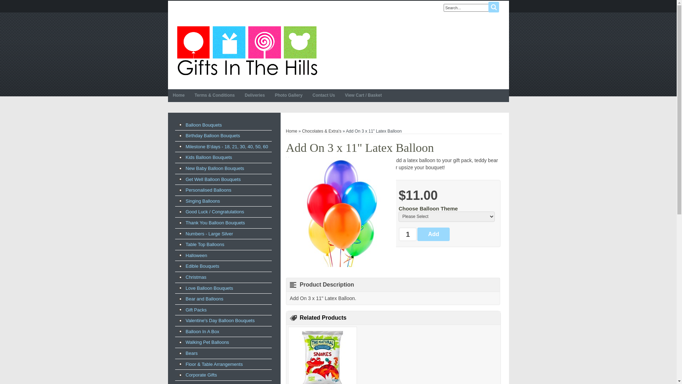 The height and width of the screenshot is (384, 682). What do you see at coordinates (178, 96) in the screenshot?
I see `Home` at bounding box center [178, 96].